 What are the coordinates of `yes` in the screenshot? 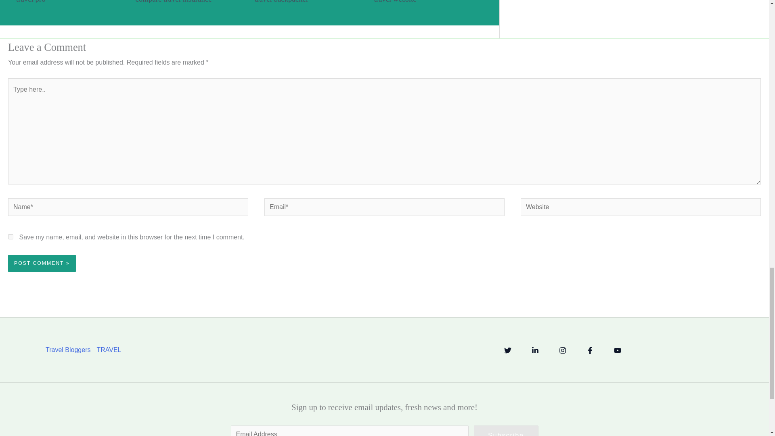 It's located at (10, 237).